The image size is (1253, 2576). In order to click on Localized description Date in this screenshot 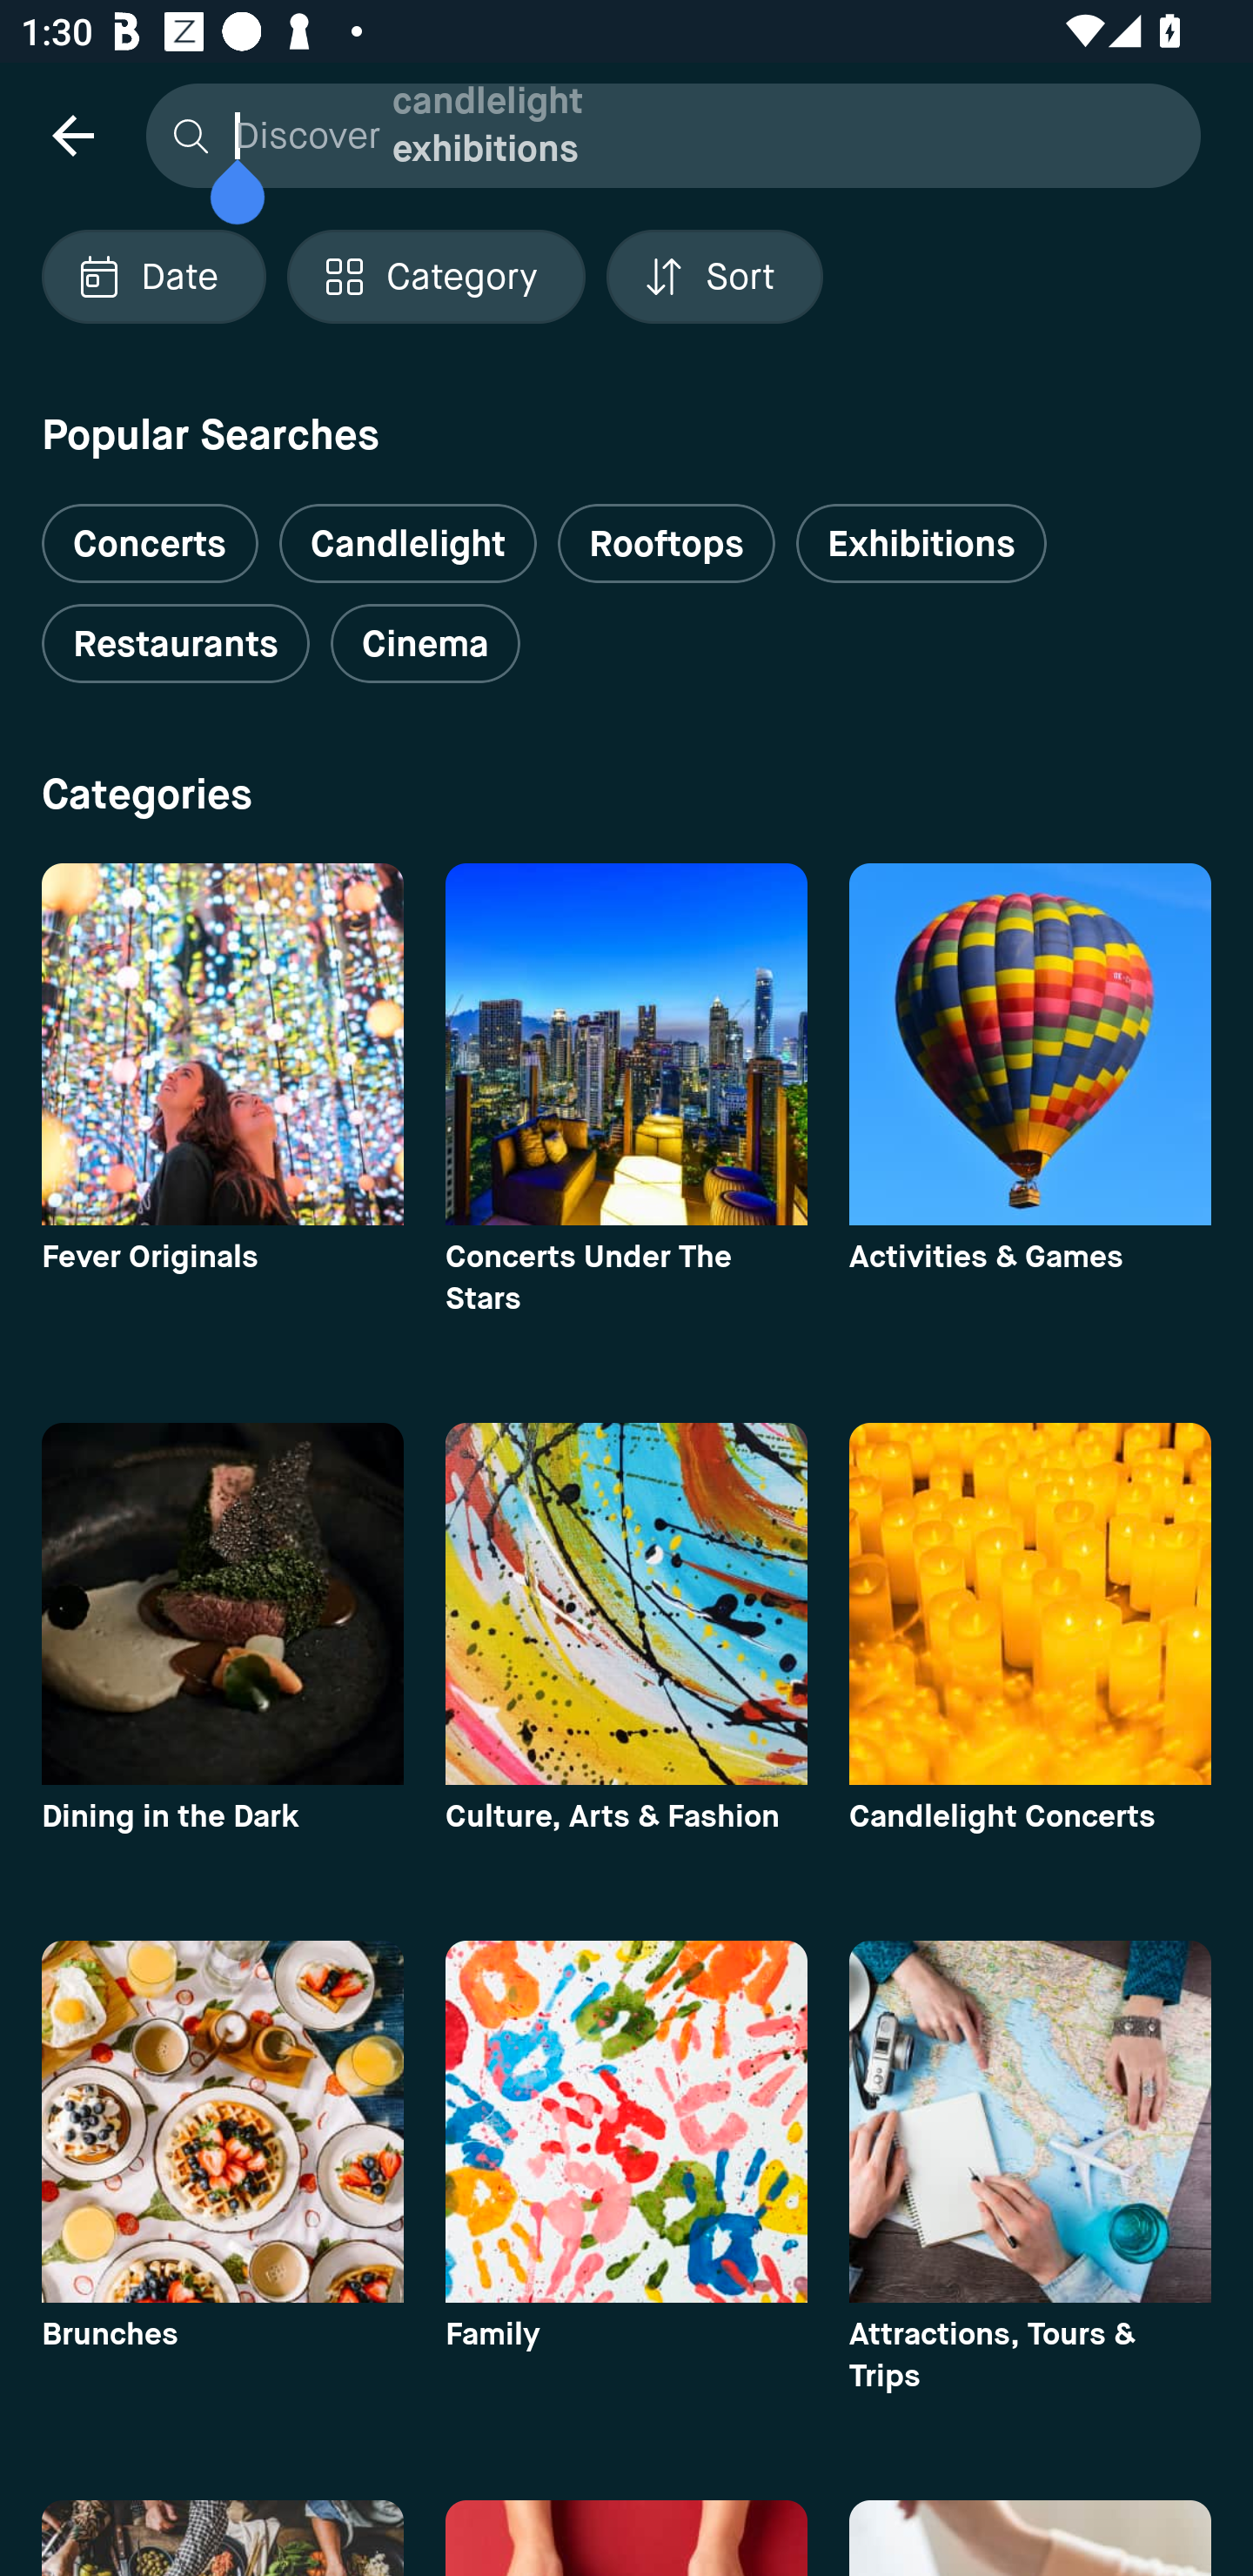, I will do `click(153, 277)`.